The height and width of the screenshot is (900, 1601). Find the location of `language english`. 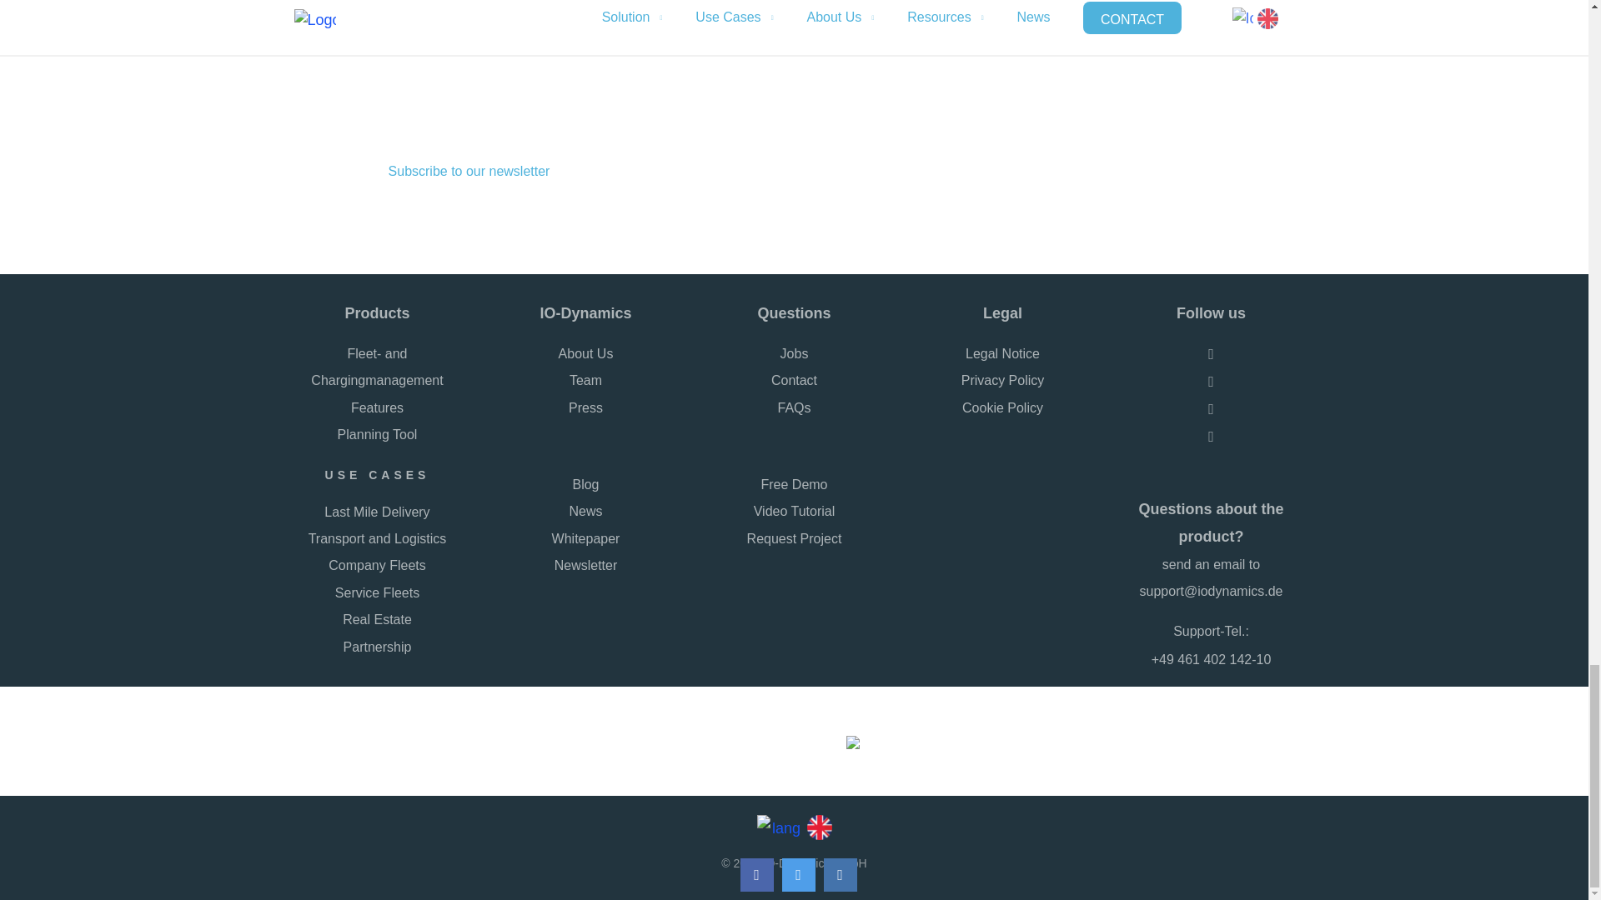

language english is located at coordinates (816, 825).